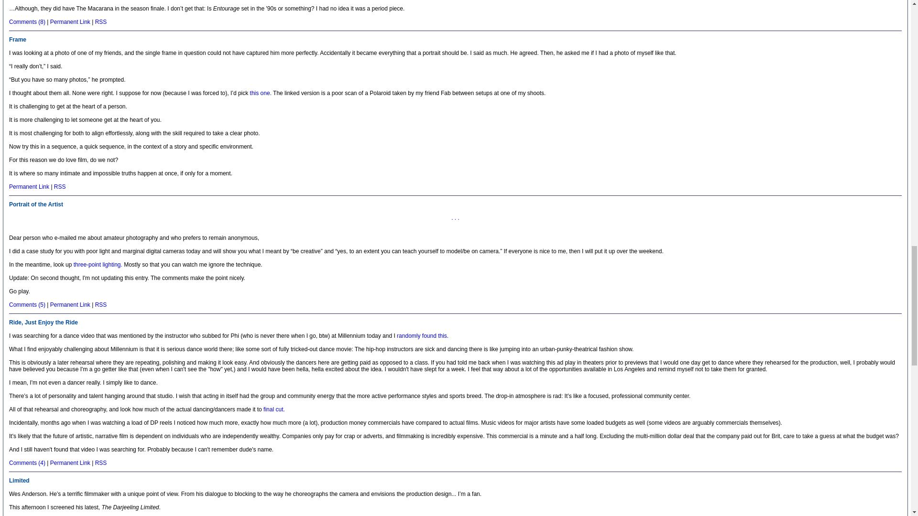 The image size is (918, 516). Describe the element at coordinates (60, 187) in the screenshot. I see `RSS` at that location.